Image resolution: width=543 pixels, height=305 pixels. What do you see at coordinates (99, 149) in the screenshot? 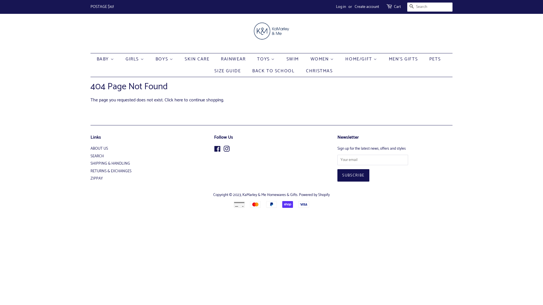
I see `ABOUT US` at bounding box center [99, 149].